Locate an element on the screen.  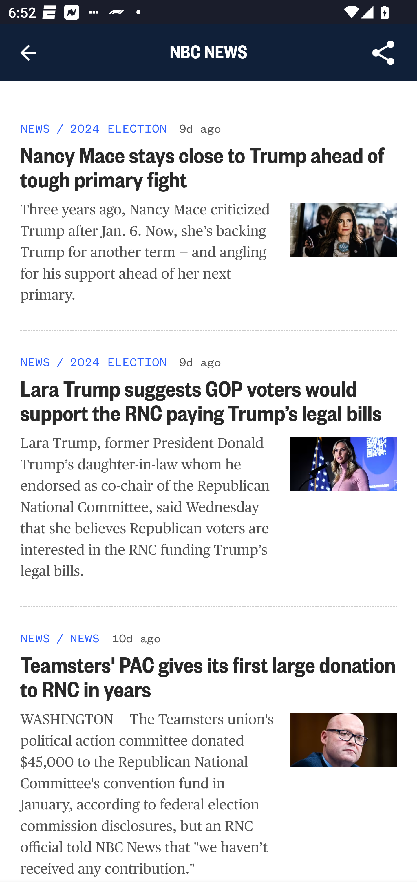
Share Article, button is located at coordinates (383, 53).